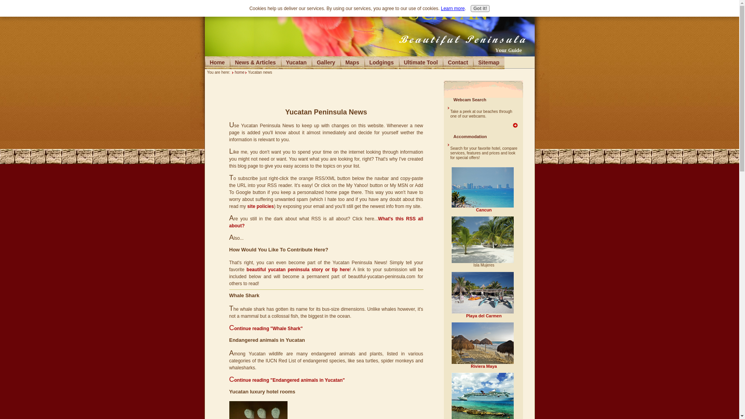  Describe the element at coordinates (326, 222) in the screenshot. I see `What's this RSS all about?` at that location.